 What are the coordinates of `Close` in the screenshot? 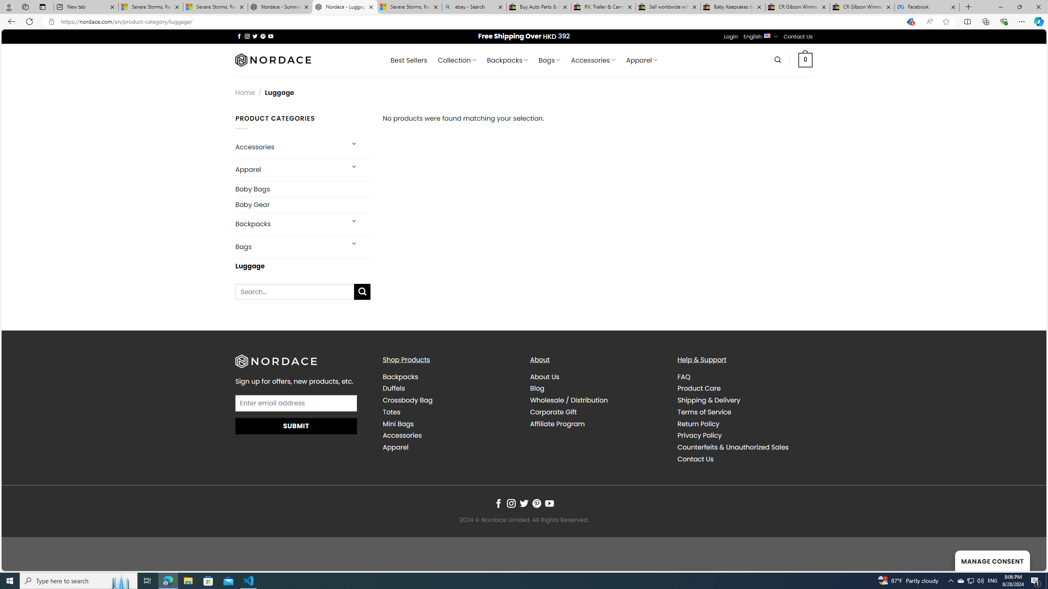 It's located at (1038, 7).